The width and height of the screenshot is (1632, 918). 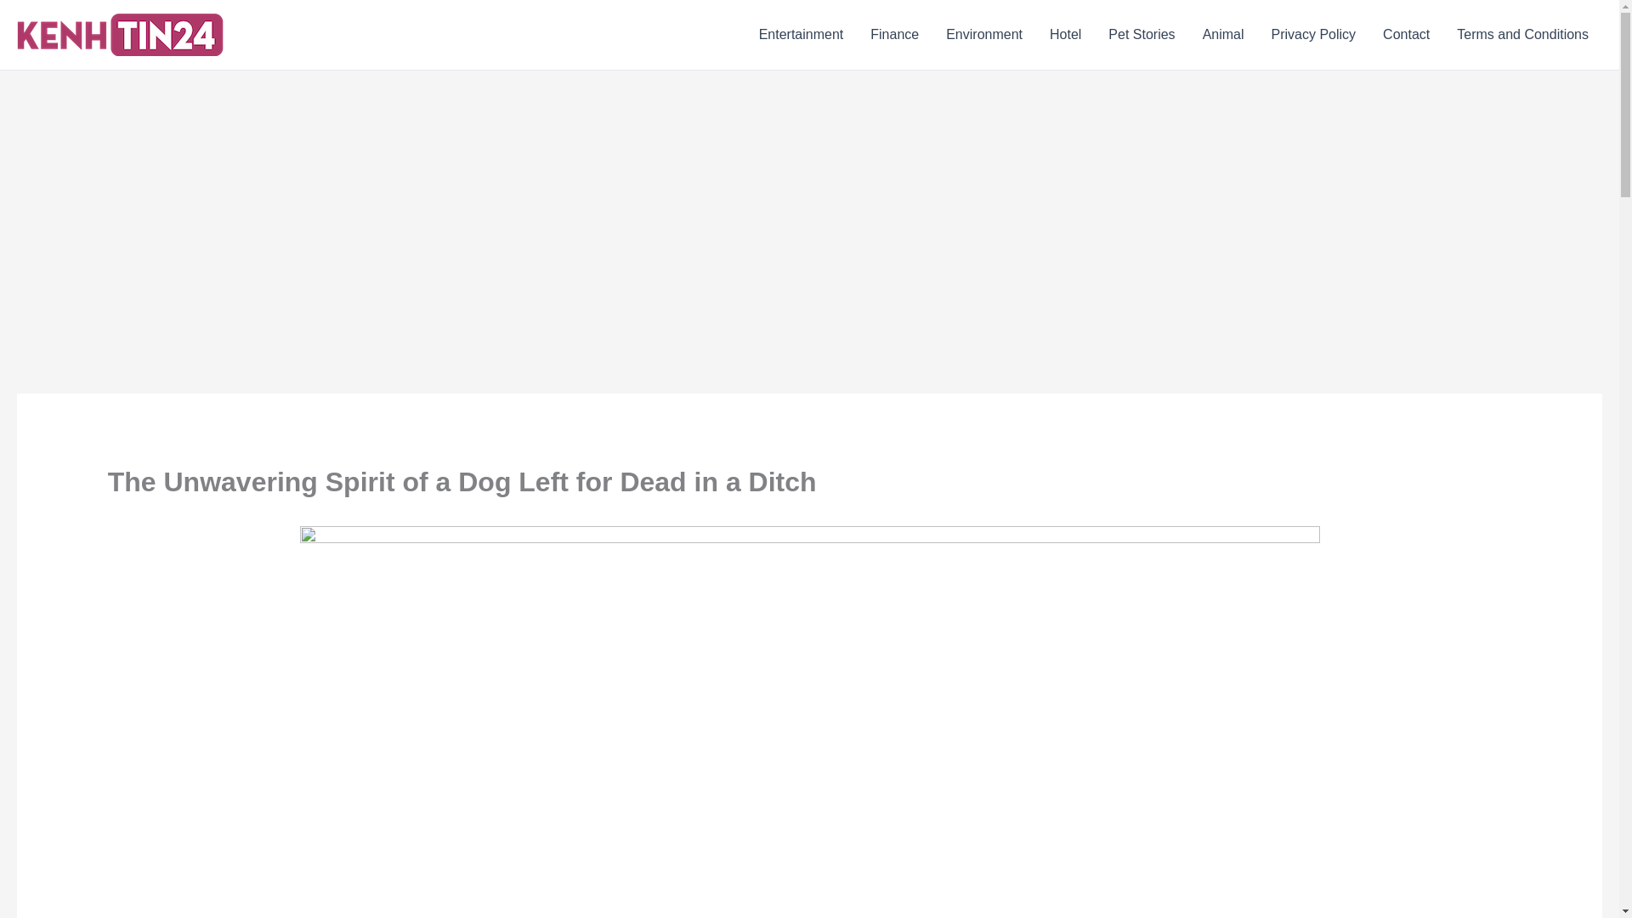 What do you see at coordinates (1522, 35) in the screenshot?
I see `Terms and Conditions` at bounding box center [1522, 35].